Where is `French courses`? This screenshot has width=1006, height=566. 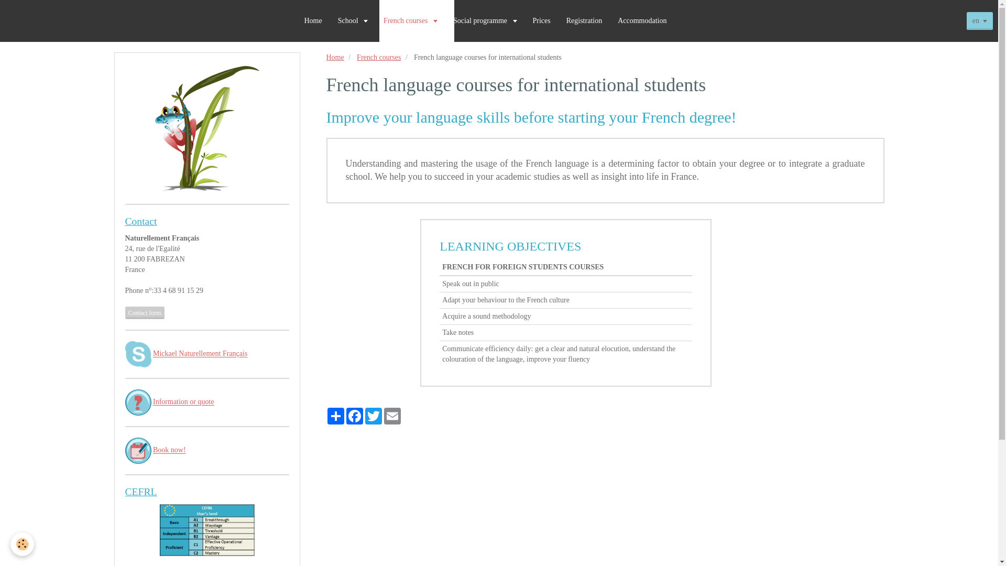 French courses is located at coordinates (378, 57).